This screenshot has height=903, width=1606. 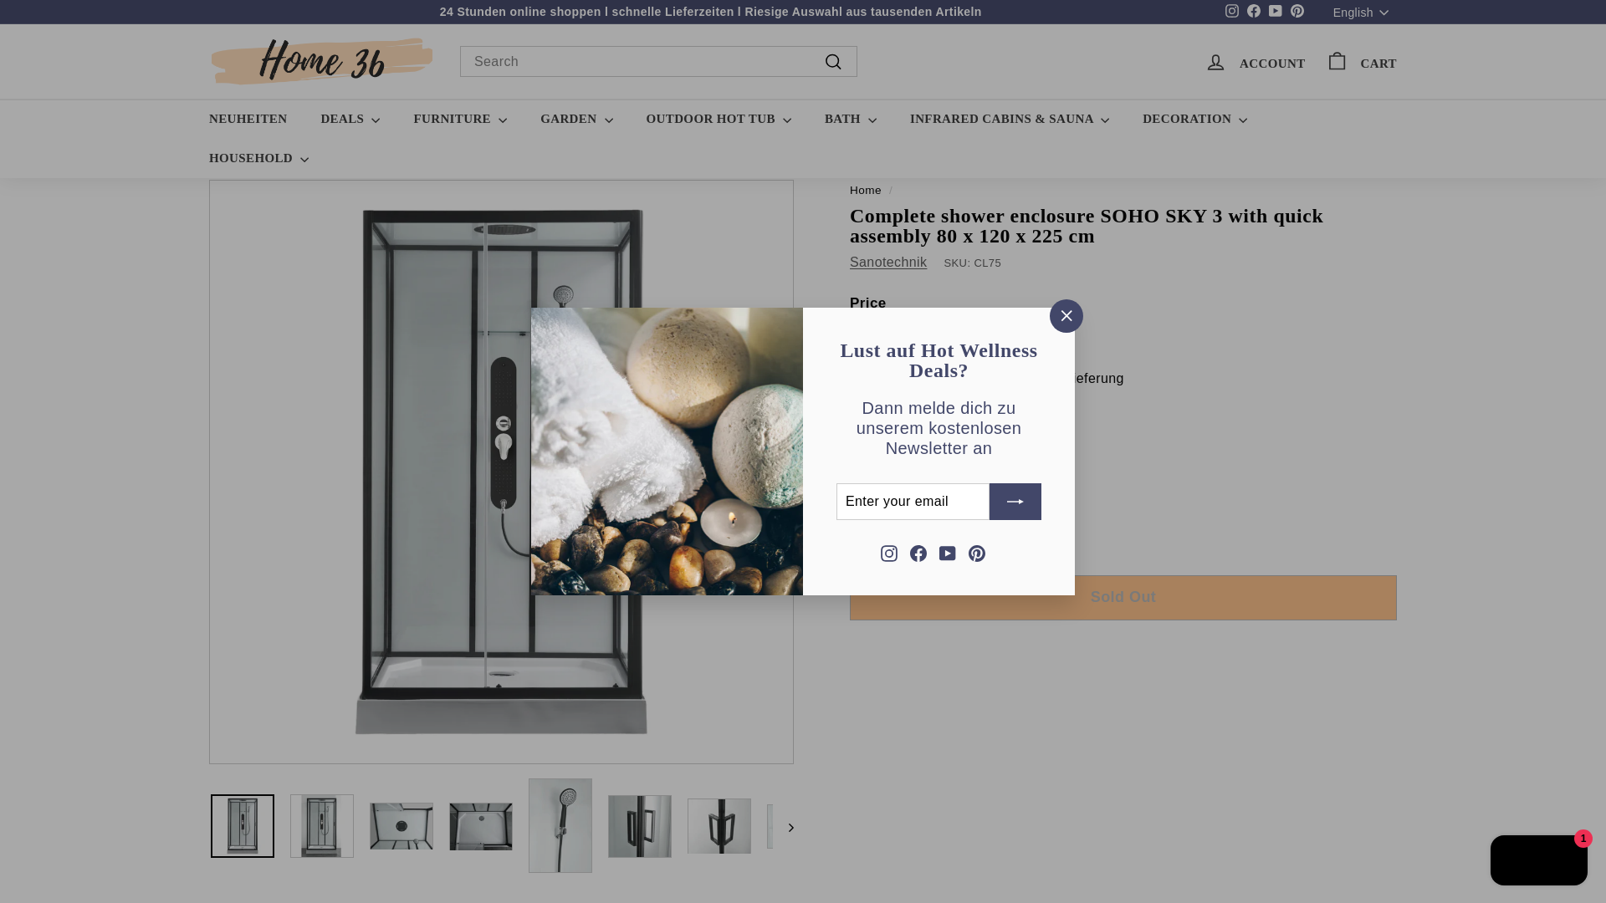 What do you see at coordinates (1275, 12) in the screenshot?
I see `Home 36 Gmbh  on YouTube` at bounding box center [1275, 12].